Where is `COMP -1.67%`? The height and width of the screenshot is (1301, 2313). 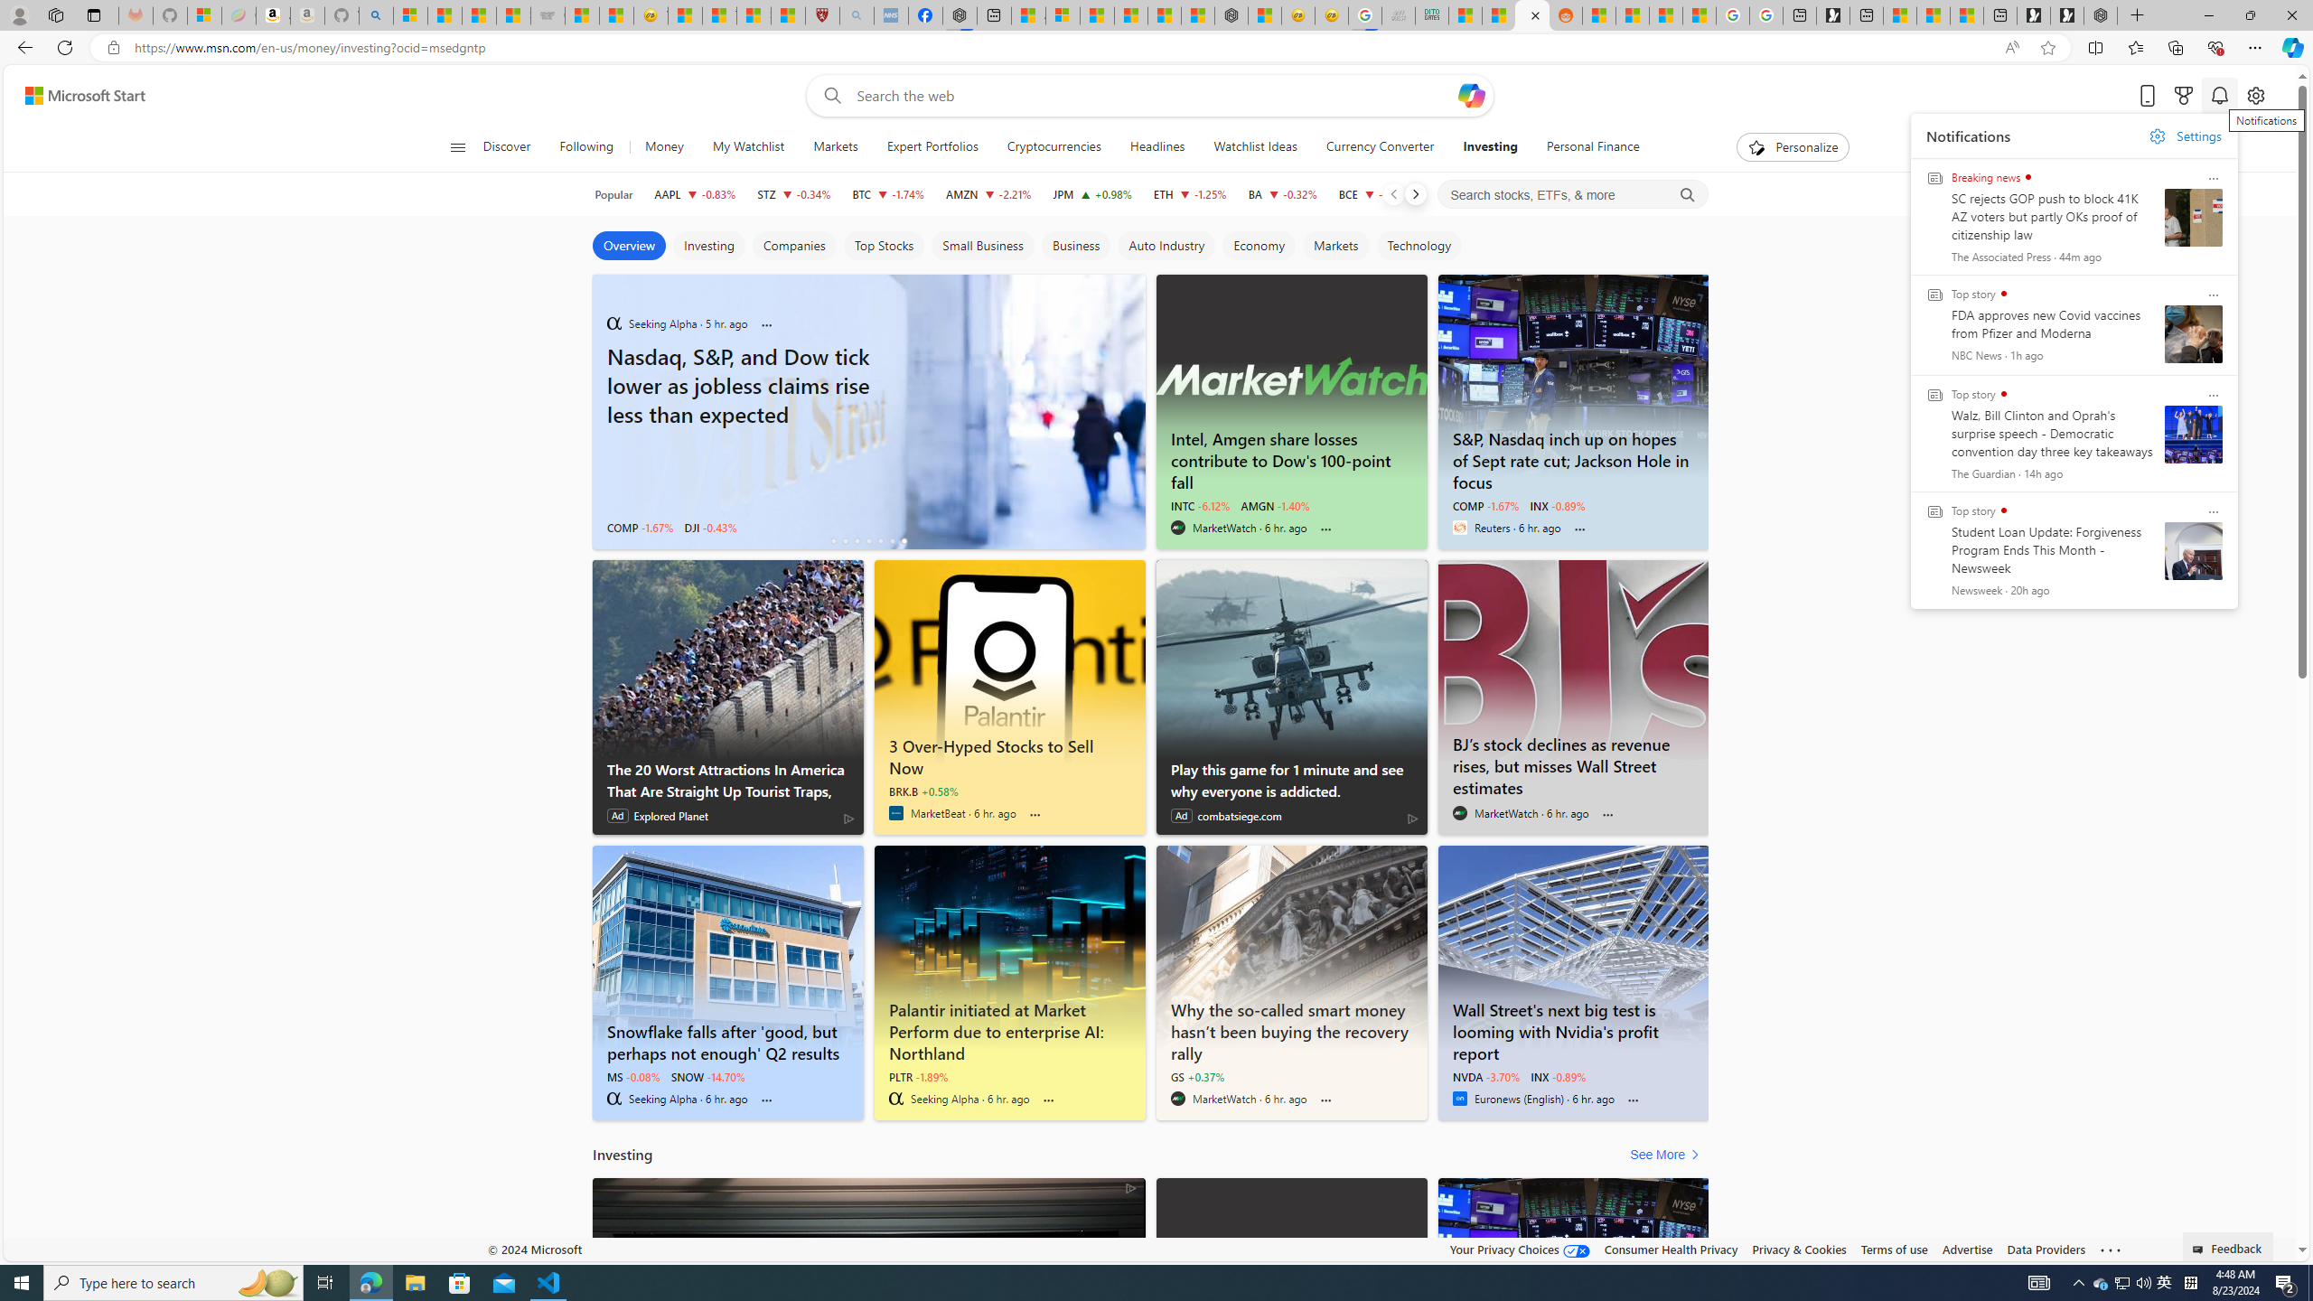 COMP -1.67% is located at coordinates (1485, 505).